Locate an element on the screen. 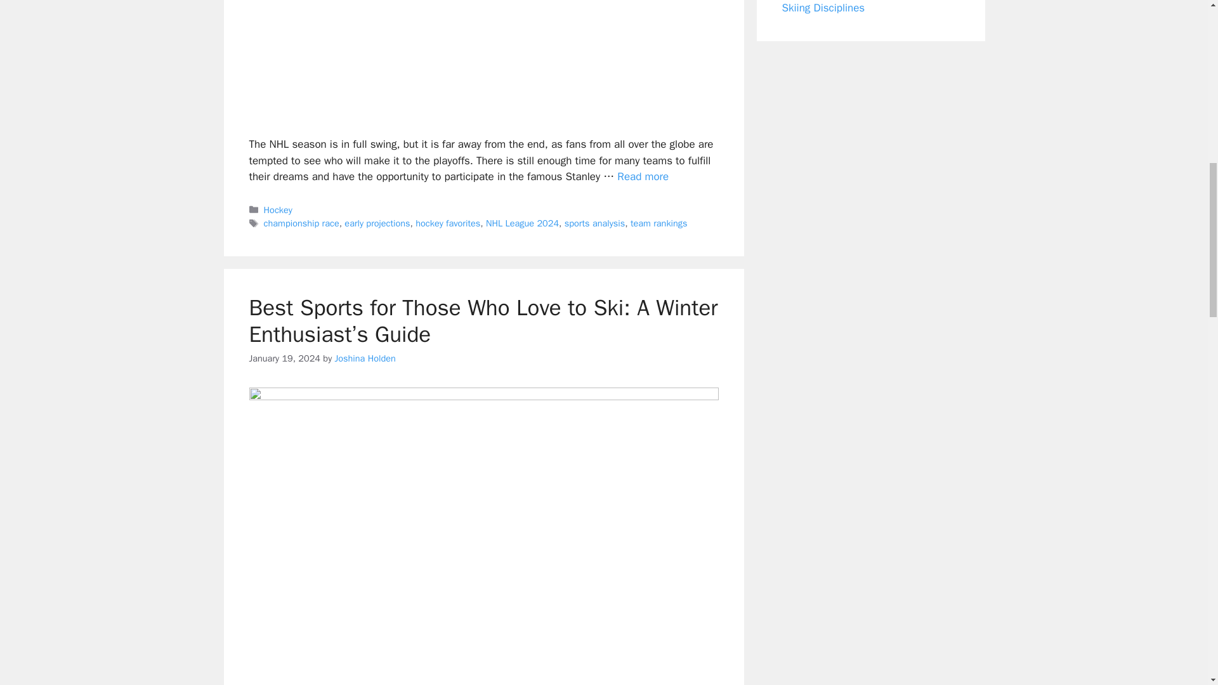 The image size is (1218, 685). sports analysis is located at coordinates (594, 223).